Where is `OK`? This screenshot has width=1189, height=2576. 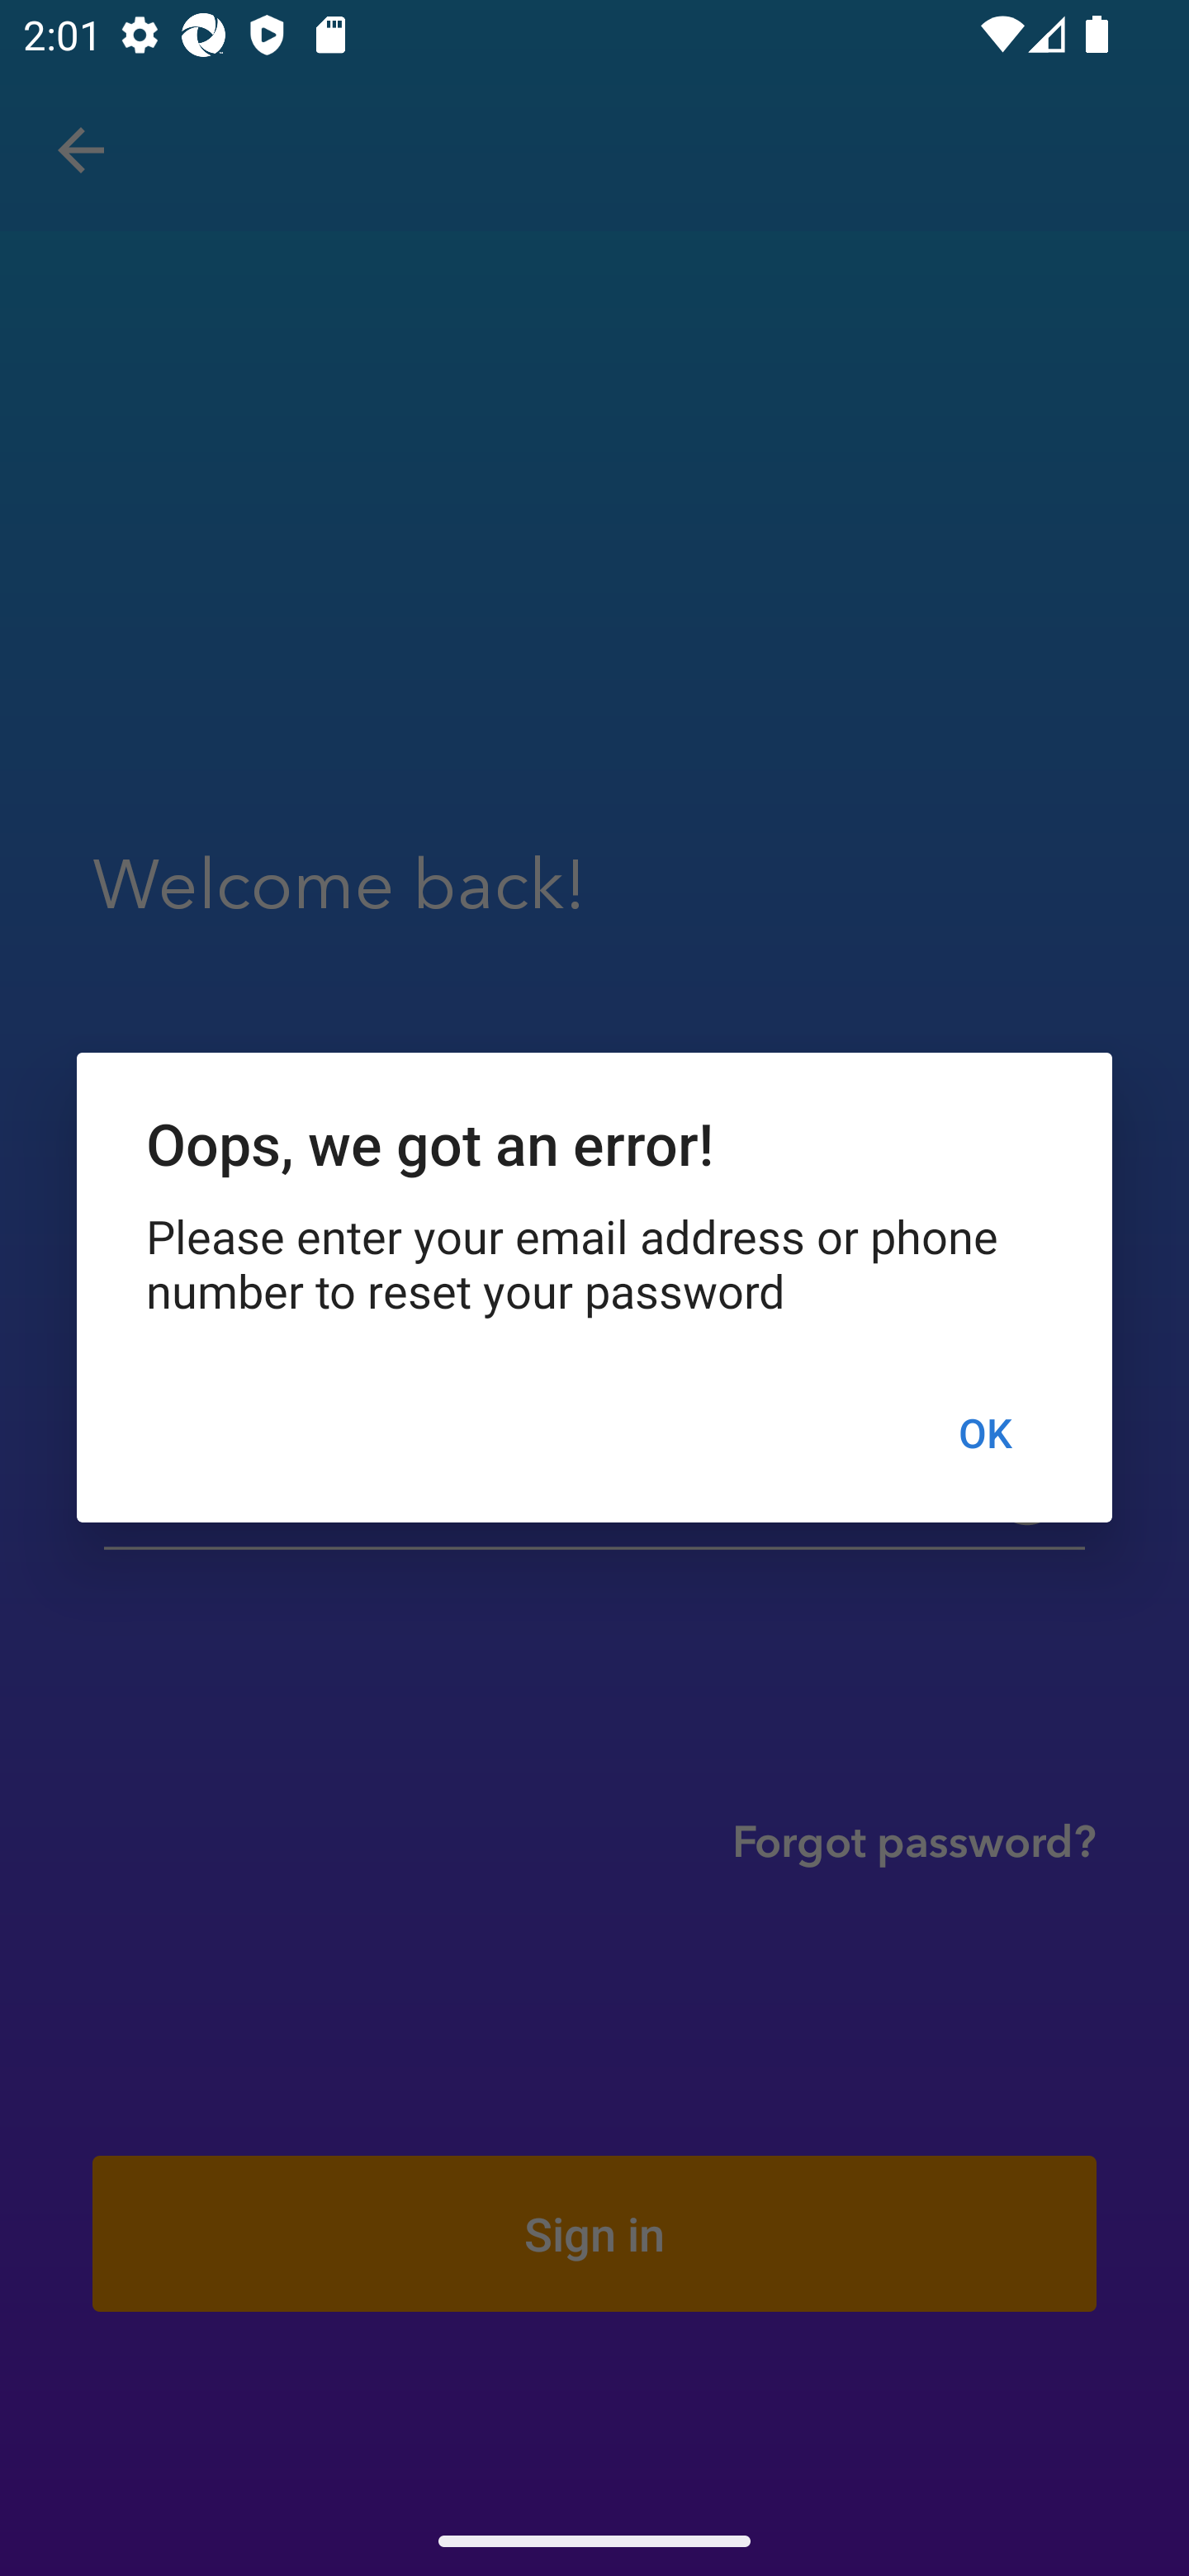
OK is located at coordinates (984, 1433).